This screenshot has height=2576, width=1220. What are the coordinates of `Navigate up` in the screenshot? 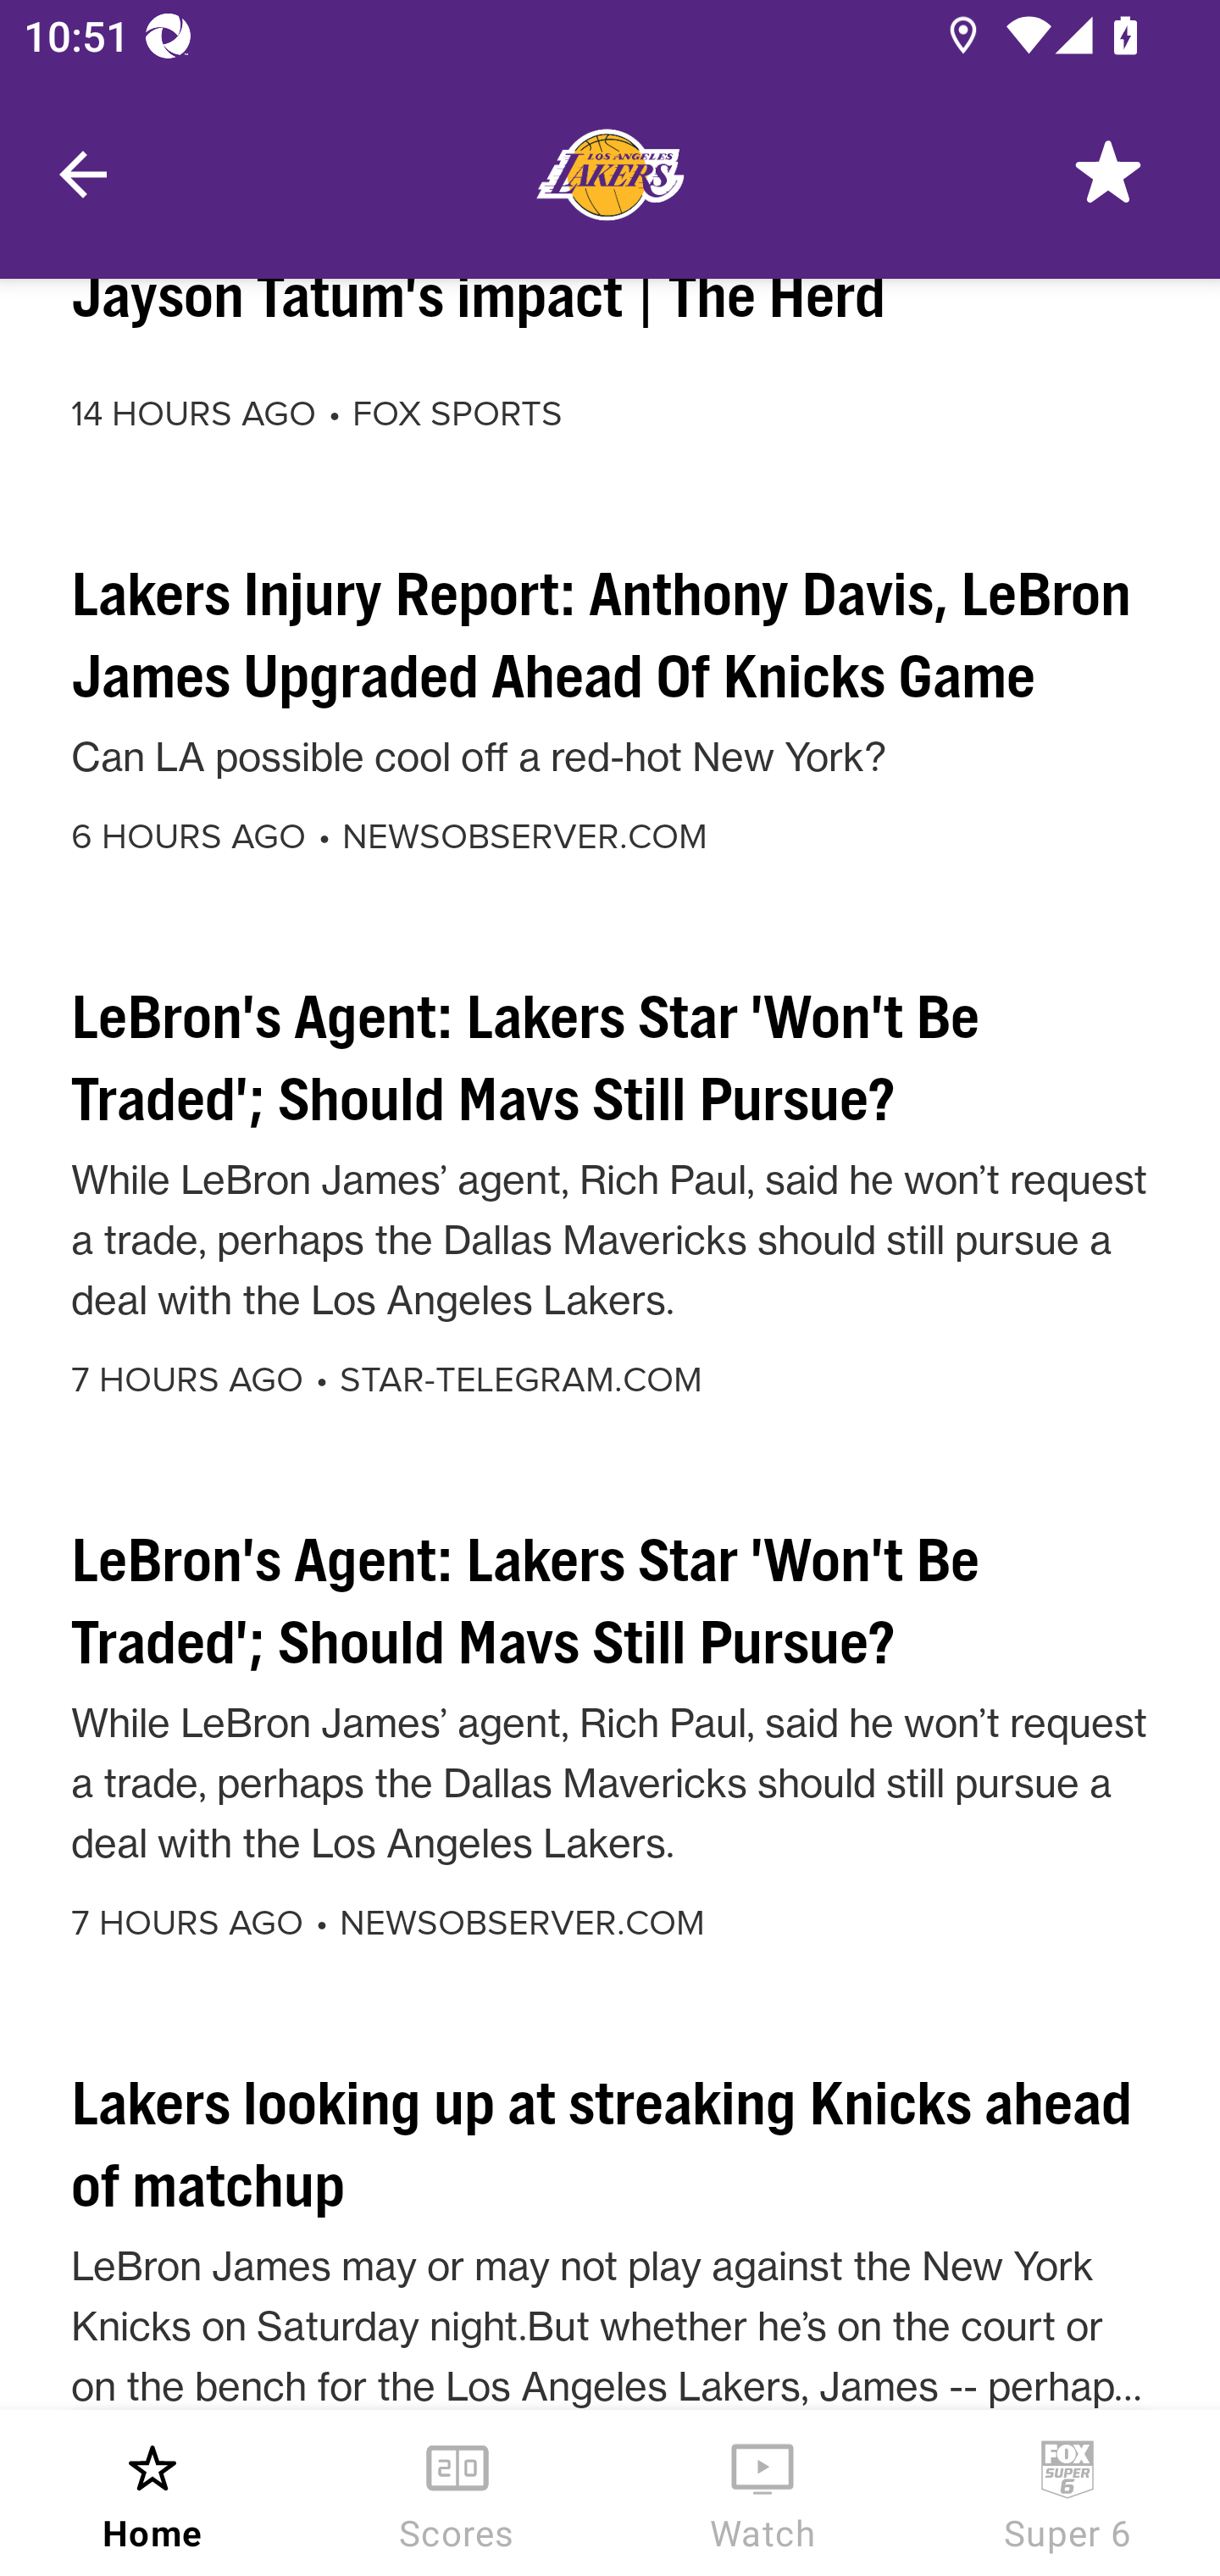 It's located at (83, 175).